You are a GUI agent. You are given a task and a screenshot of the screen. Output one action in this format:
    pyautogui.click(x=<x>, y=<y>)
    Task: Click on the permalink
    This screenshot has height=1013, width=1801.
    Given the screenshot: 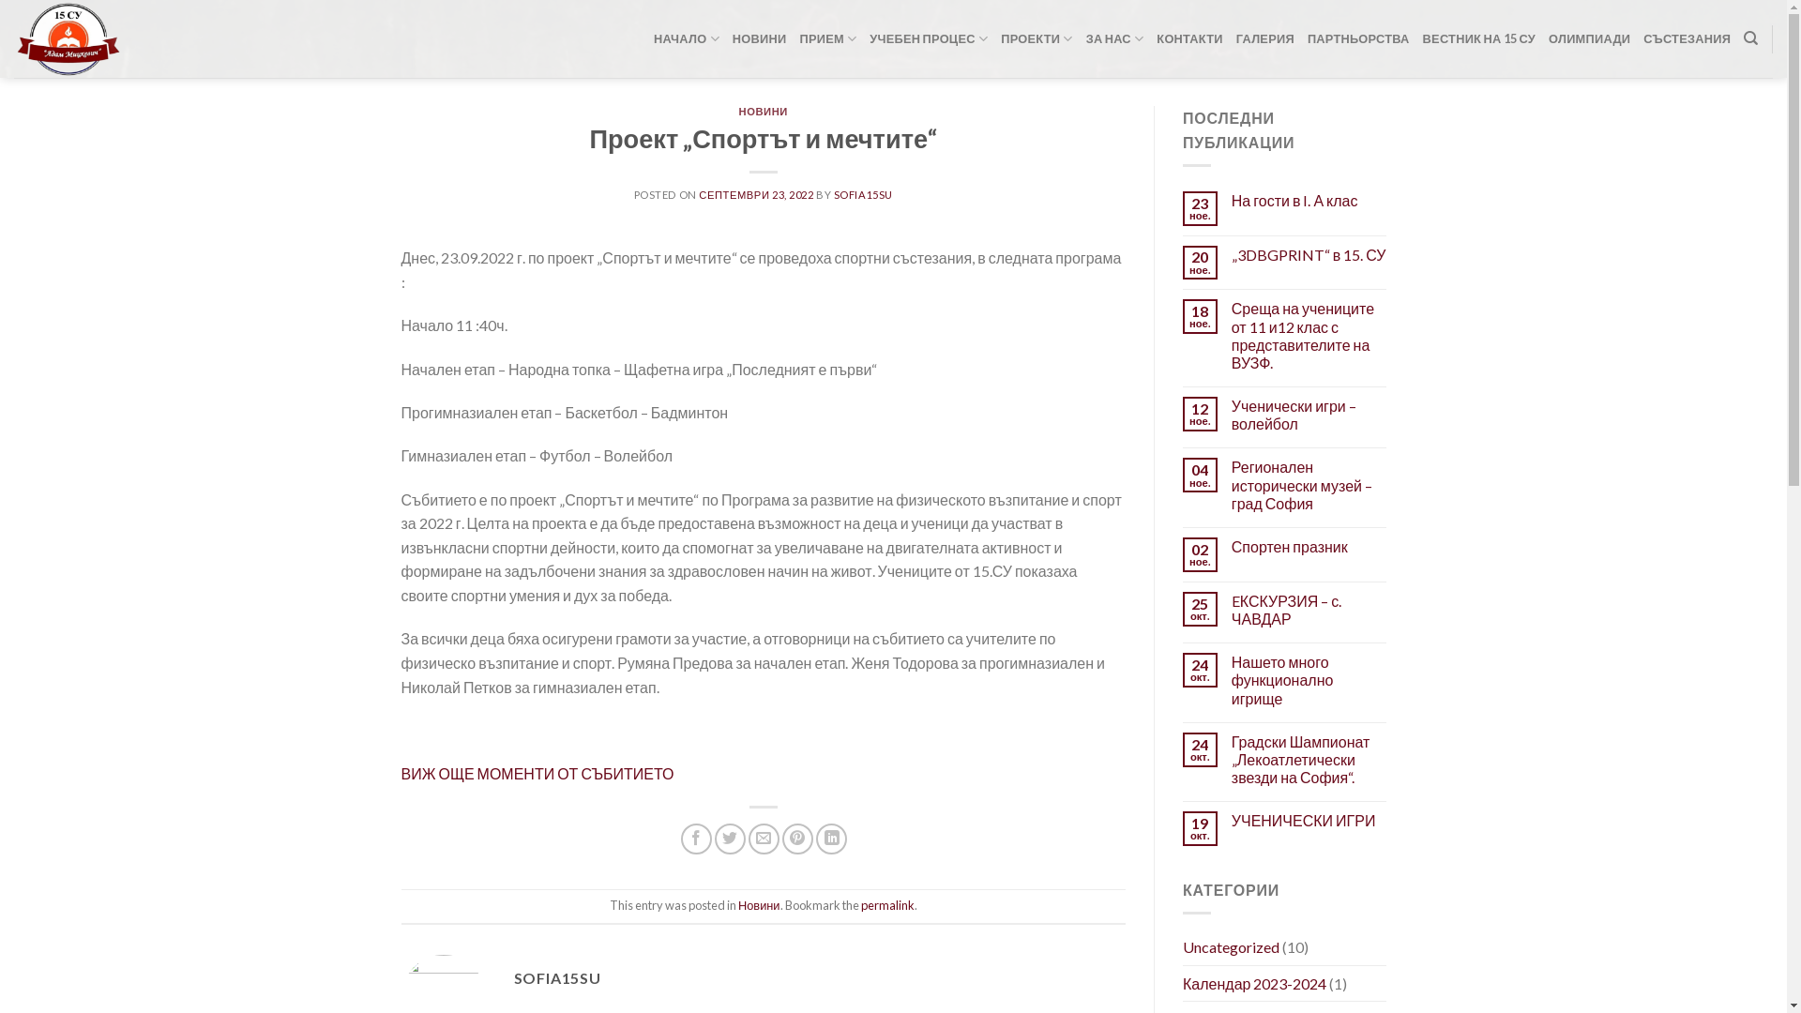 What is the action you would take?
    pyautogui.click(x=887, y=905)
    